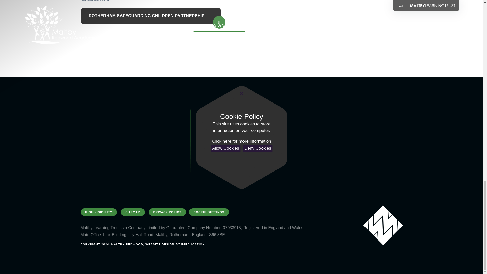 This screenshot has width=487, height=274. What do you see at coordinates (209, 212) in the screenshot?
I see `Cookie Settings` at bounding box center [209, 212].